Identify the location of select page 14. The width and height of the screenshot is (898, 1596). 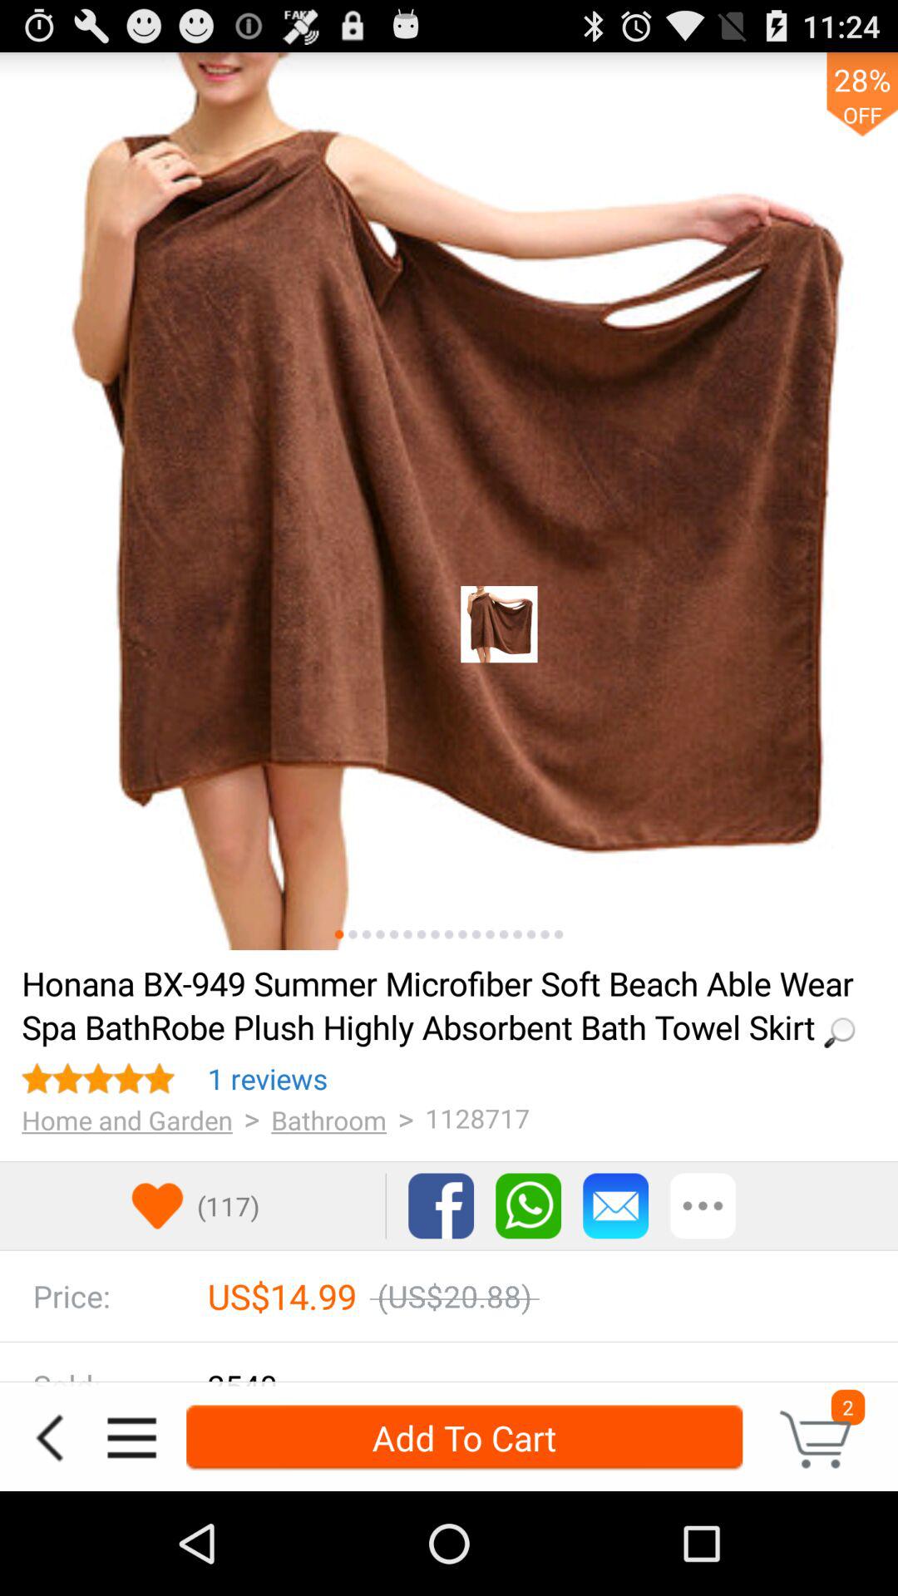
(517, 934).